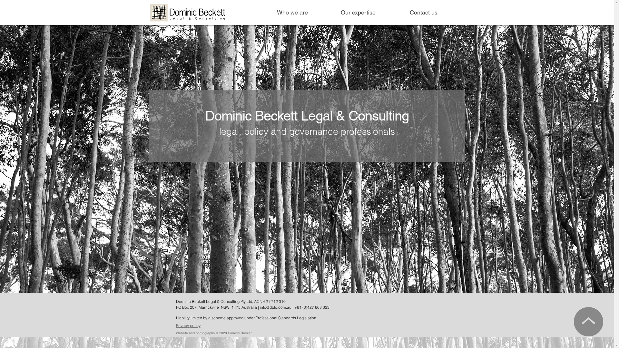 The height and width of the screenshot is (348, 619). What do you see at coordinates (293, 13) in the screenshot?
I see `Who we are` at bounding box center [293, 13].